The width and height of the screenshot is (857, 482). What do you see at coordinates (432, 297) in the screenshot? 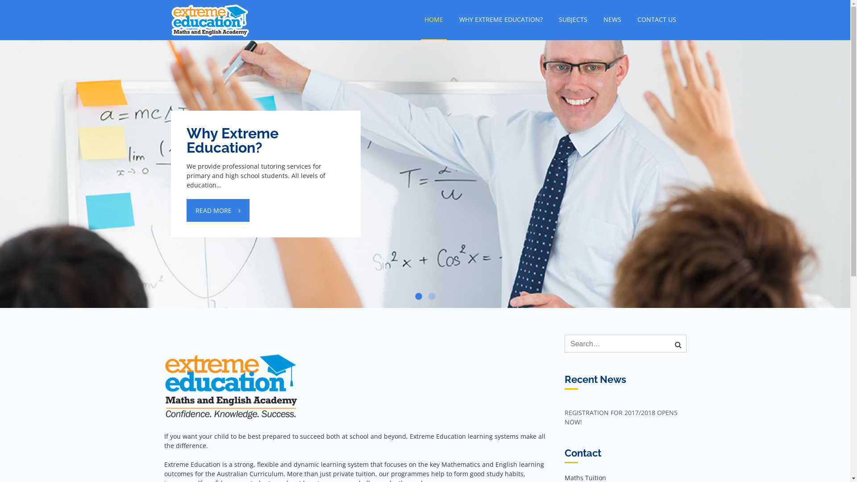
I see `2` at bounding box center [432, 297].